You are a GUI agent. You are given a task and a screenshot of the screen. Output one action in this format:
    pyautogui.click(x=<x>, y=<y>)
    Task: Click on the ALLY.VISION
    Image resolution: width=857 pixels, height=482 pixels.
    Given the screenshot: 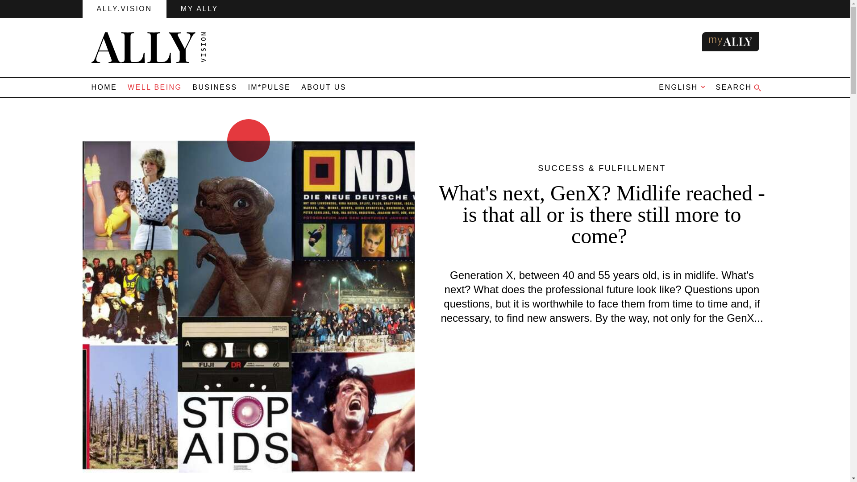 What is the action you would take?
    pyautogui.click(x=124, y=9)
    